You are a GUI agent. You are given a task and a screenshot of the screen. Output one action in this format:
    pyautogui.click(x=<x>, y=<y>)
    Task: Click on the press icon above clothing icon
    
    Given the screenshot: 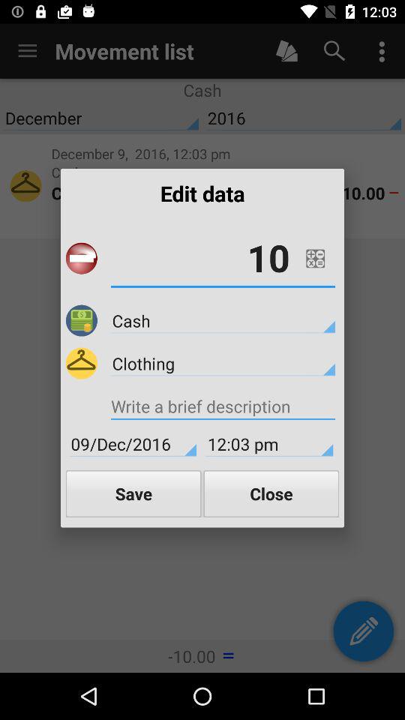 What is the action you would take?
    pyautogui.click(x=223, y=320)
    